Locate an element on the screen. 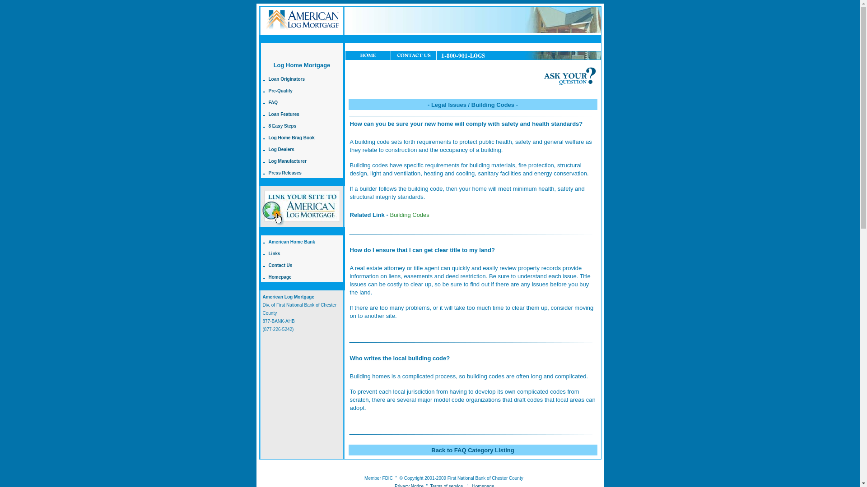 This screenshot has width=867, height=487. Loan Features is located at coordinates (284, 114).